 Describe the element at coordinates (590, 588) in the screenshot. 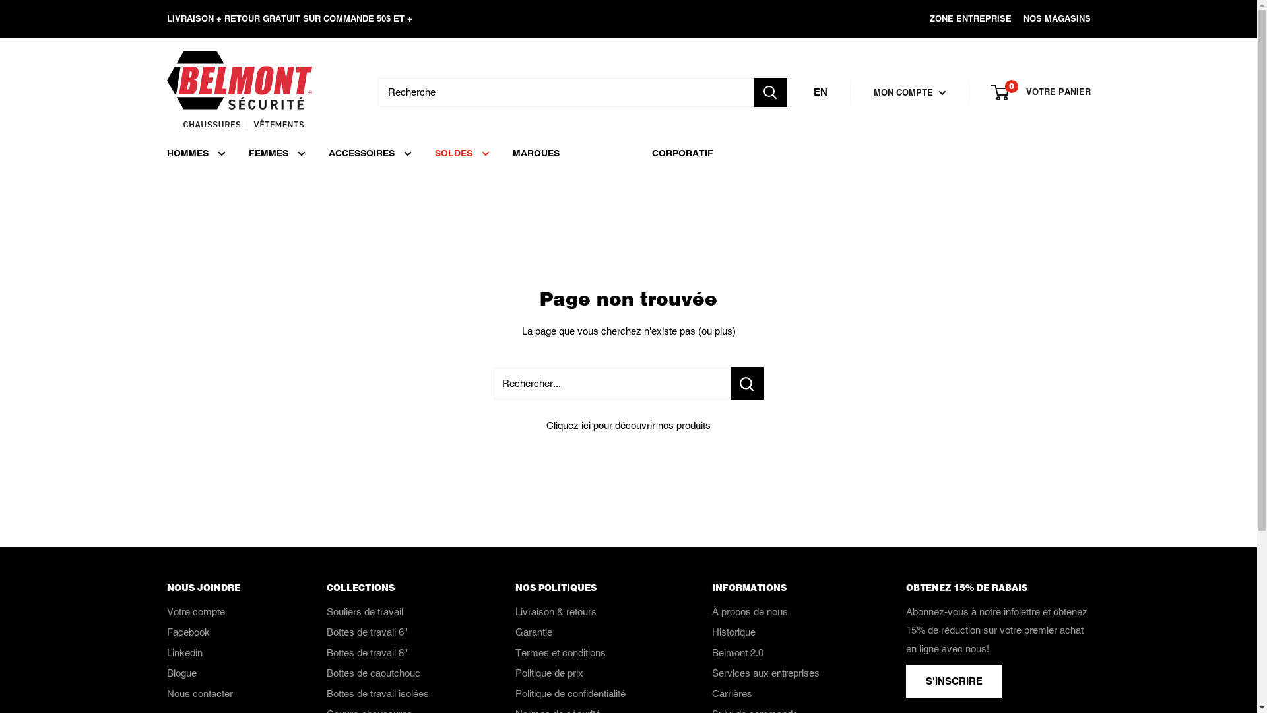

I see `NOS POLITIQUES` at that location.